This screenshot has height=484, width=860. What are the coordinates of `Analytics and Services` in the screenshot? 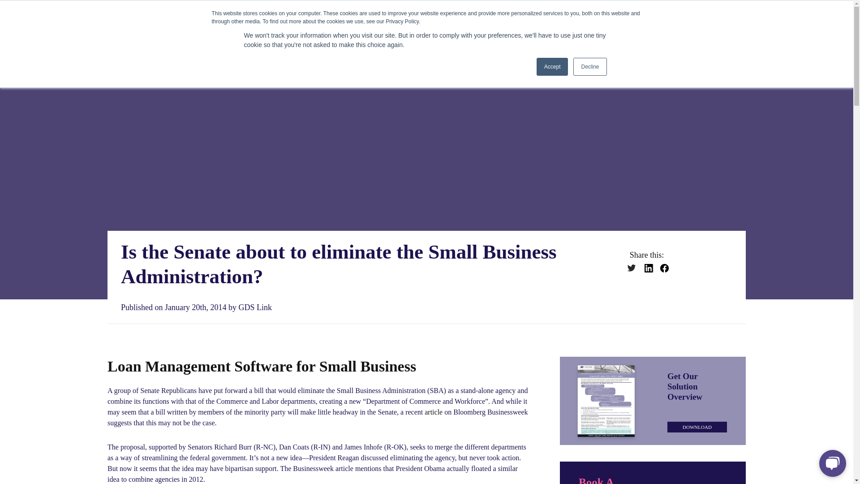 It's located at (498, 32).